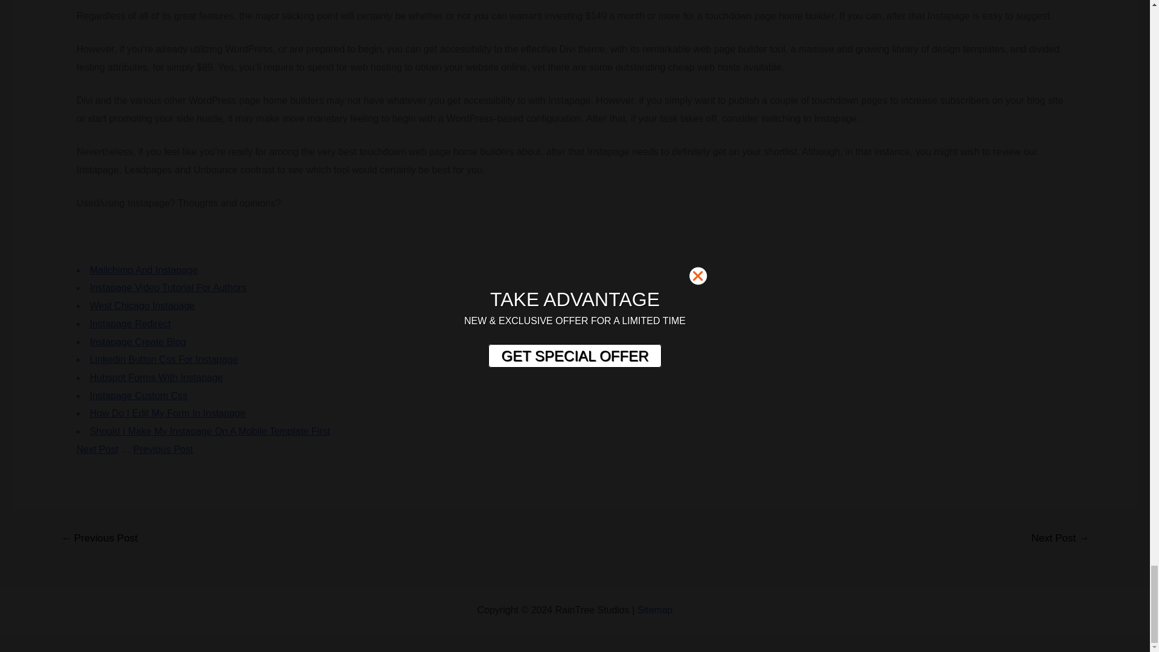 The height and width of the screenshot is (652, 1159). I want to click on Previous Post, so click(163, 449).